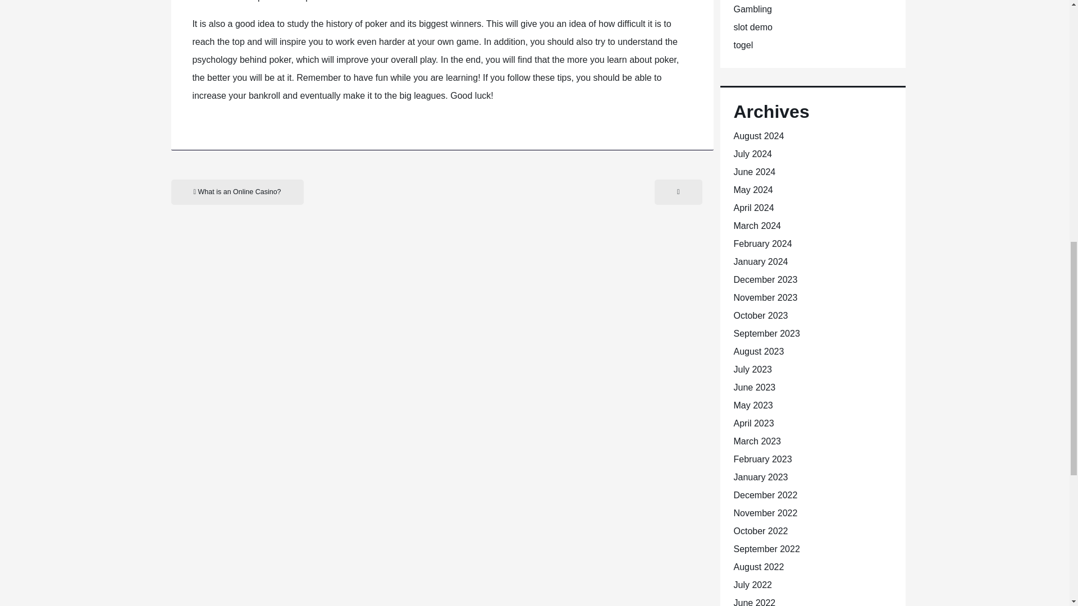 The height and width of the screenshot is (606, 1078). Describe the element at coordinates (752, 405) in the screenshot. I see `May 2023` at that location.